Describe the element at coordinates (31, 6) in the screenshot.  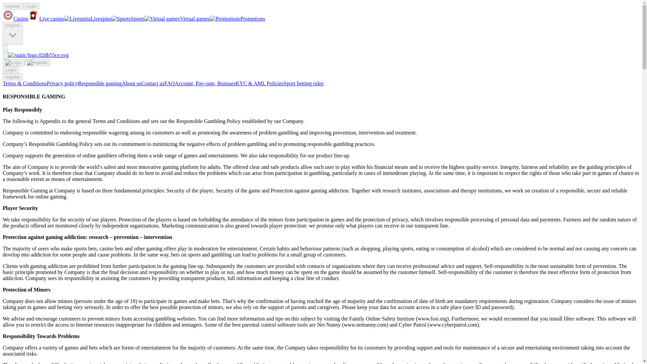
I see `Login` at that location.